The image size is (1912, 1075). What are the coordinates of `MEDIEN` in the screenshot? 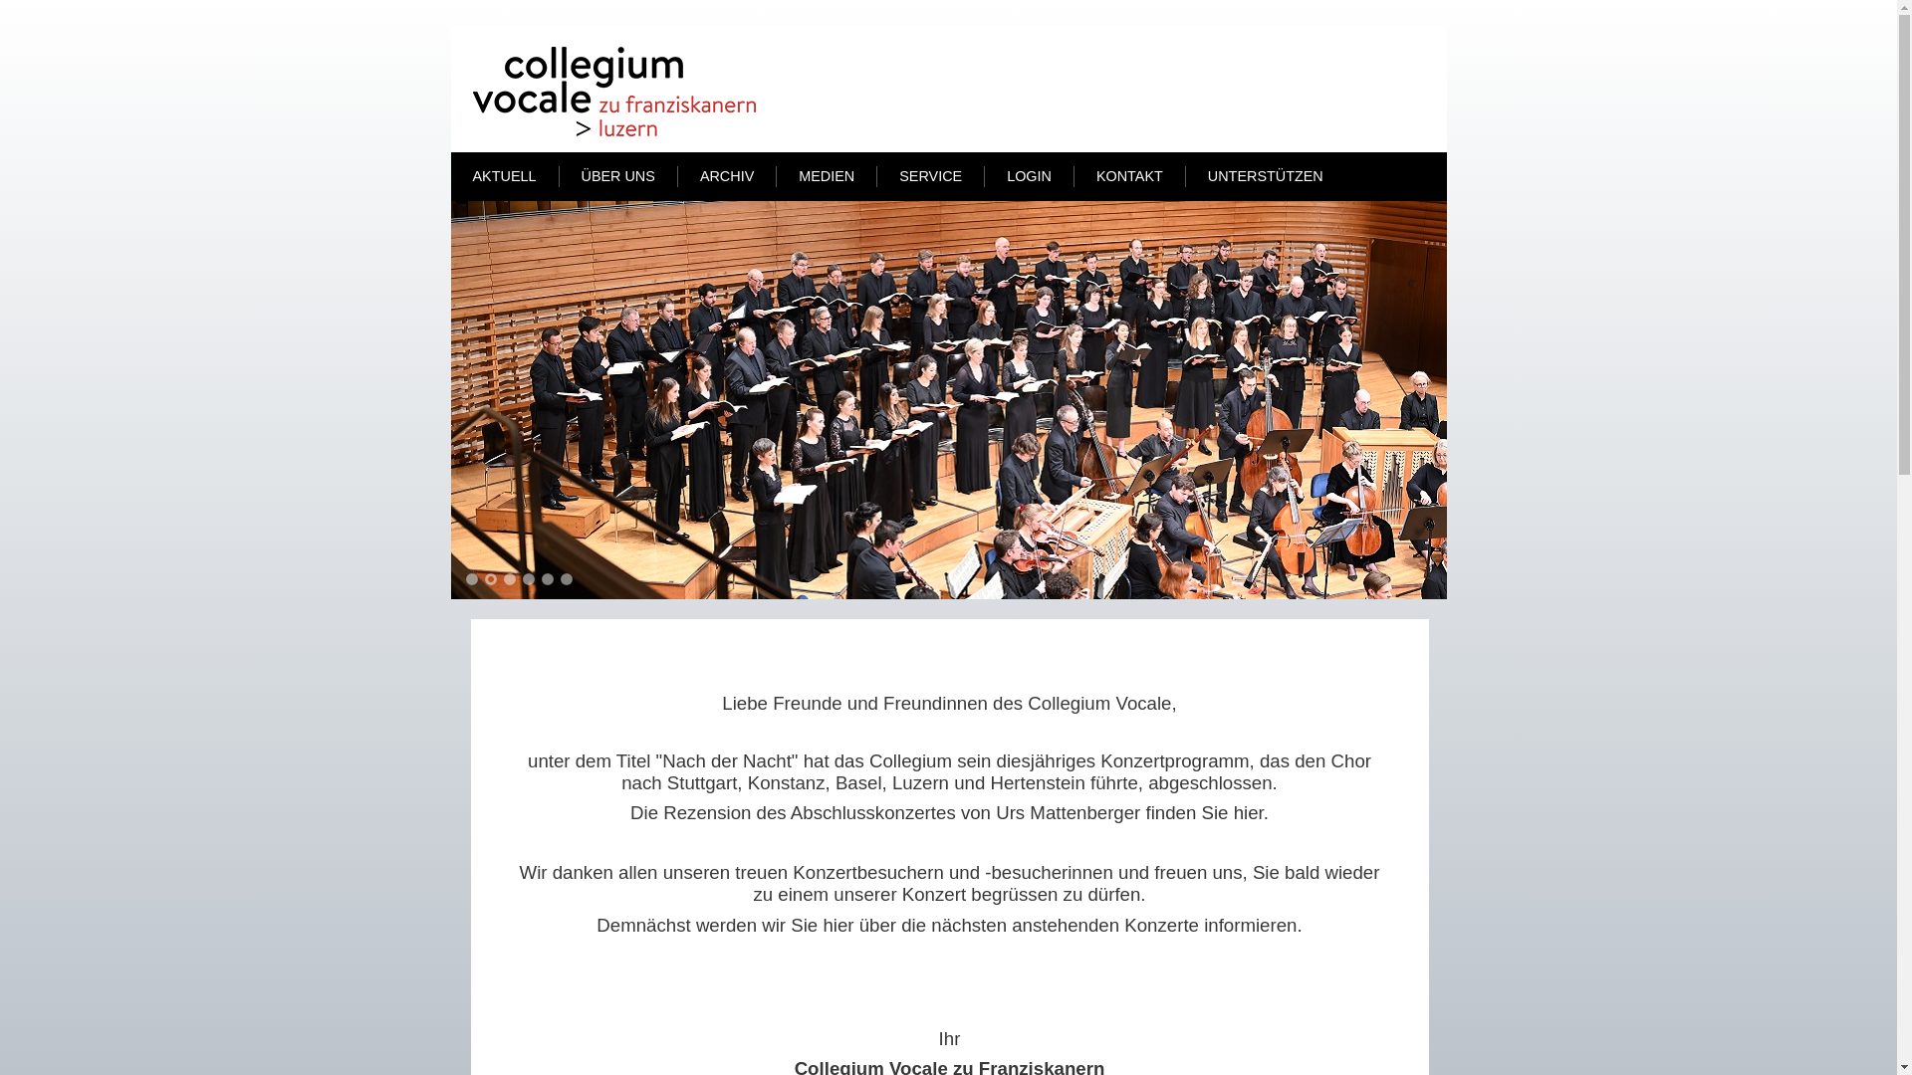 It's located at (827, 175).